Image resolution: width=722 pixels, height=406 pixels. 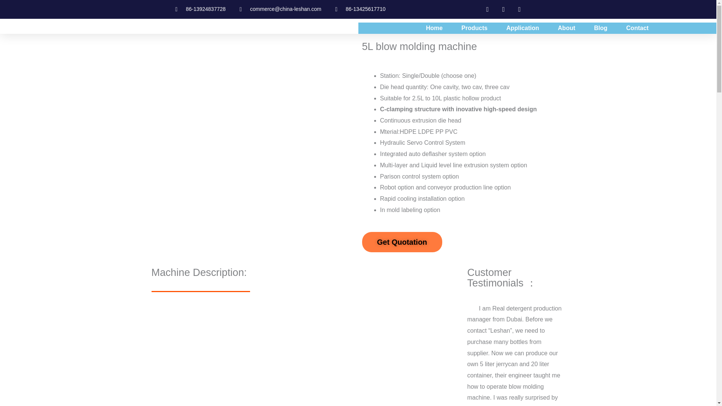 I want to click on Contact, so click(x=637, y=28).